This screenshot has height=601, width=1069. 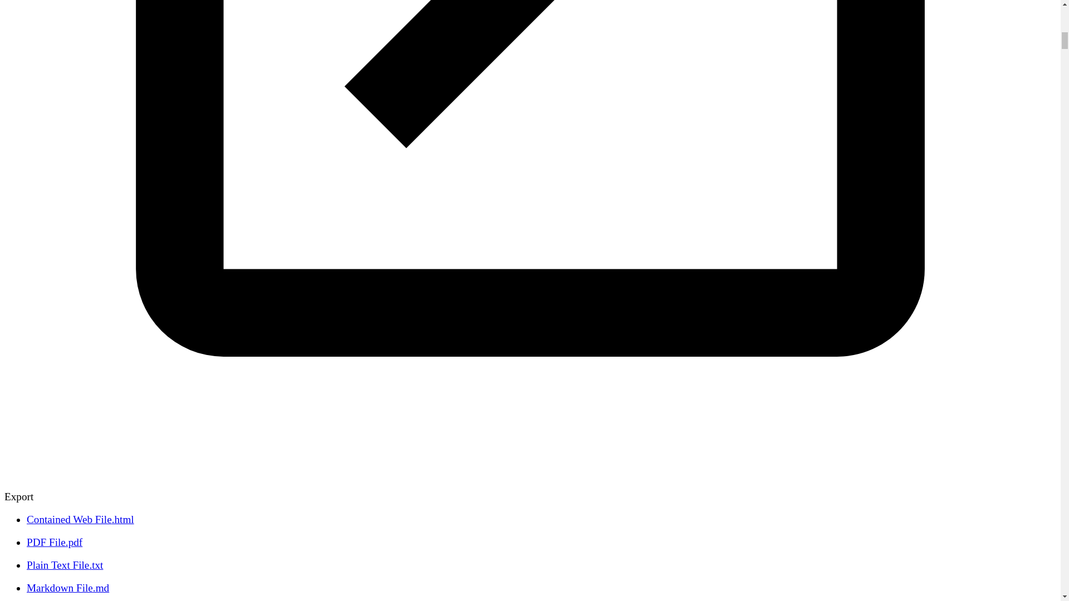 What do you see at coordinates (80, 519) in the screenshot?
I see `Contained Web File.html` at bounding box center [80, 519].